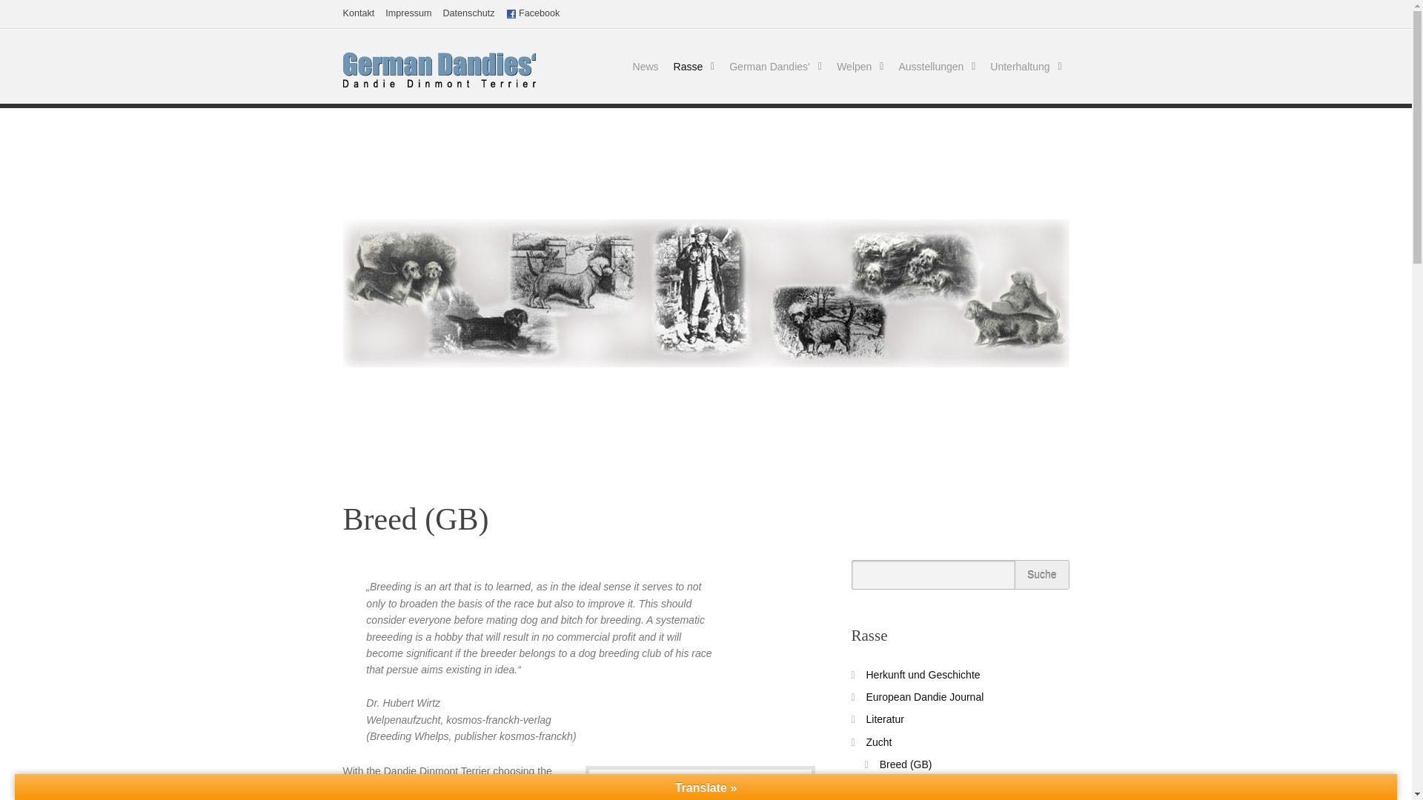 Image resolution: width=1423 pixels, height=800 pixels. What do you see at coordinates (358, 13) in the screenshot?
I see `Kontakt` at bounding box center [358, 13].